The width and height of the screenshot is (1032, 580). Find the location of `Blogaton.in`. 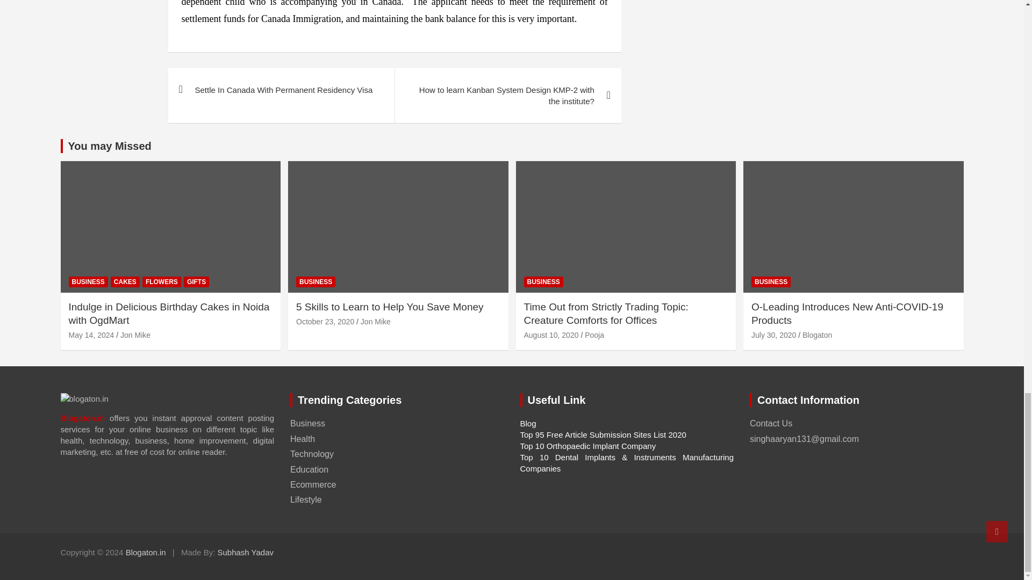

Blogaton.in is located at coordinates (146, 552).